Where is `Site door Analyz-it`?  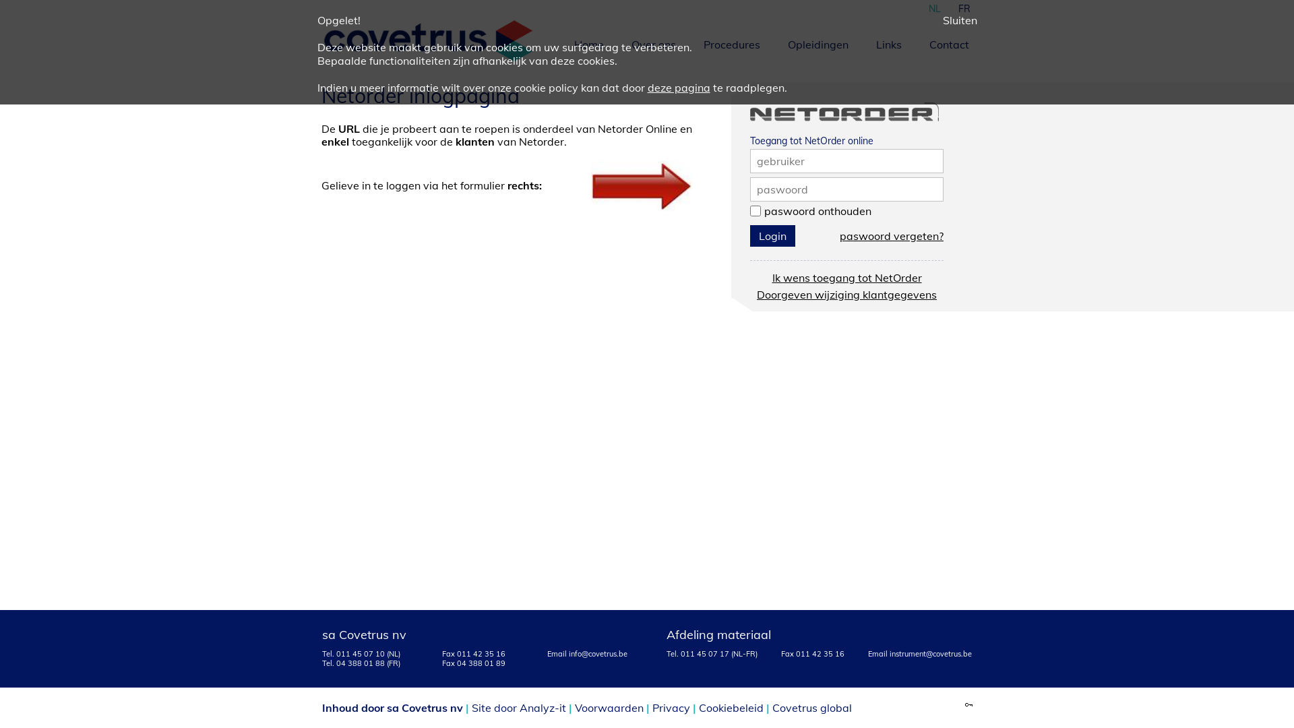 Site door Analyz-it is located at coordinates (519, 708).